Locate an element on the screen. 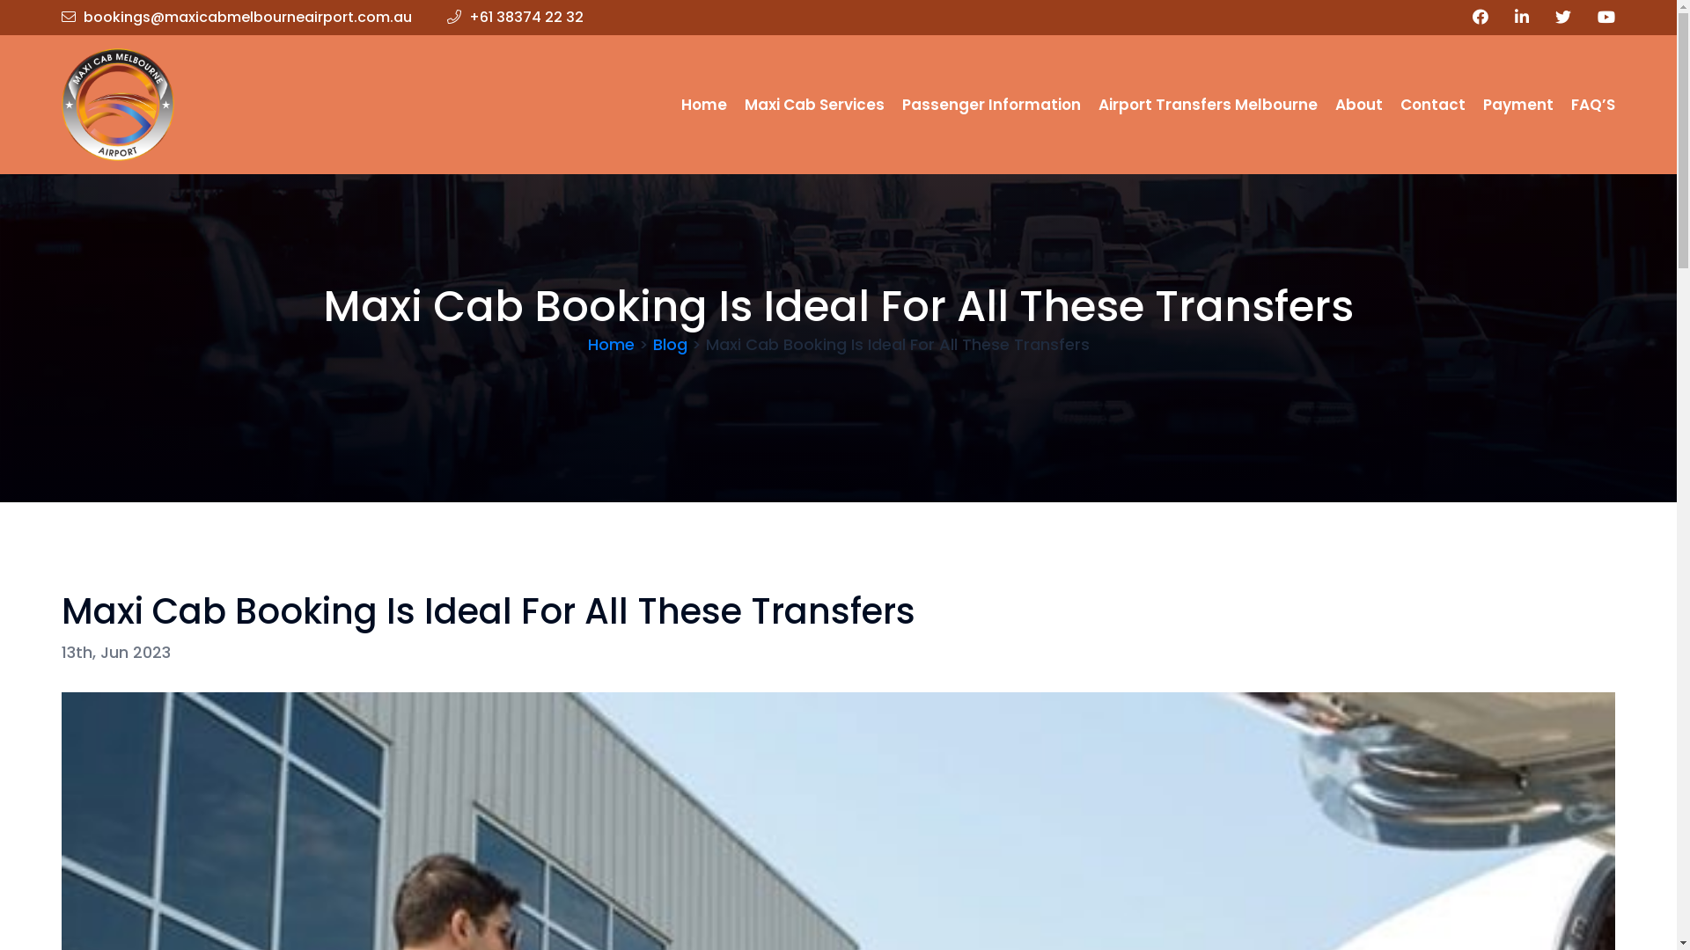 The width and height of the screenshot is (1690, 950). Home is located at coordinates (704, 106).